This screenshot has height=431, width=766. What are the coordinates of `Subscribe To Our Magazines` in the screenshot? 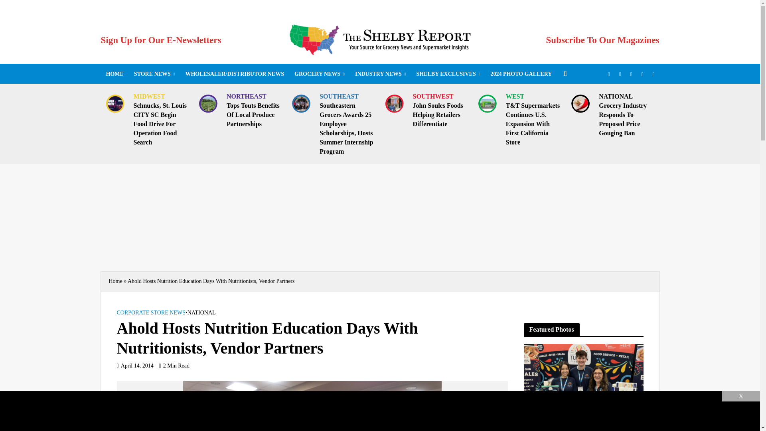 It's located at (602, 40).